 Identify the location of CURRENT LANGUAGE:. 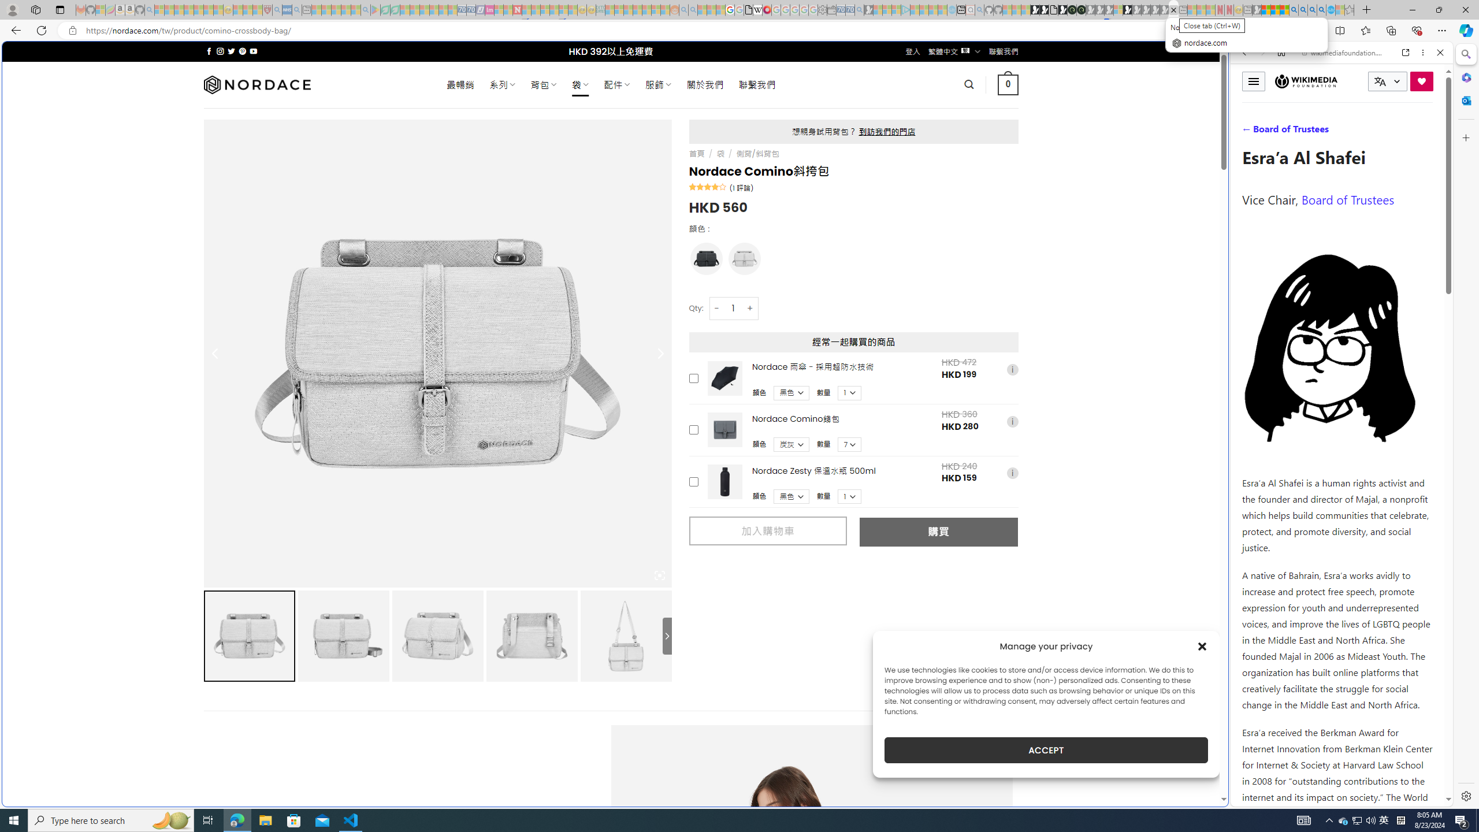
(1388, 81).